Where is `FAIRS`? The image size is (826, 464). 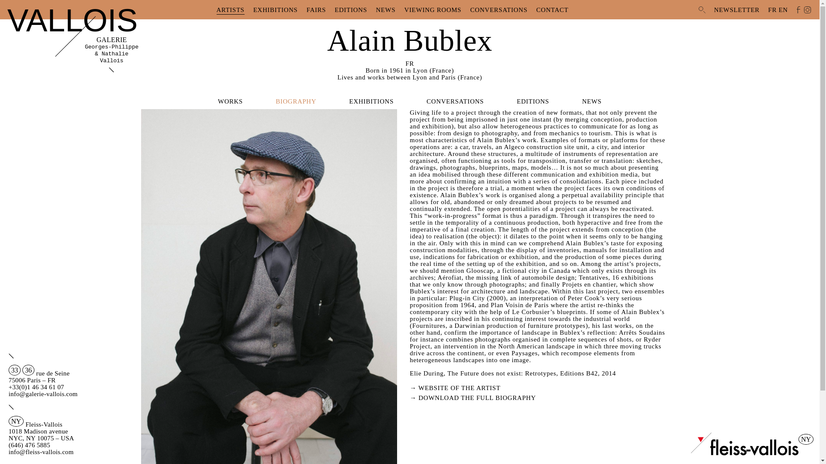
FAIRS is located at coordinates (316, 10).